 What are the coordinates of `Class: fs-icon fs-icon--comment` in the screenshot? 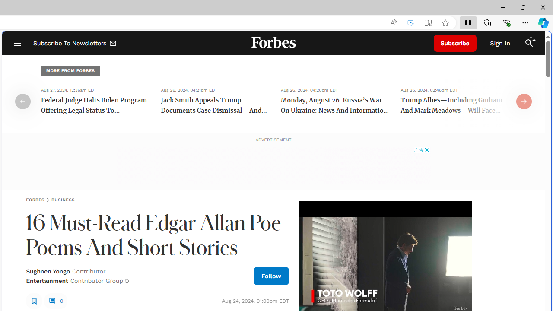 It's located at (52, 301).